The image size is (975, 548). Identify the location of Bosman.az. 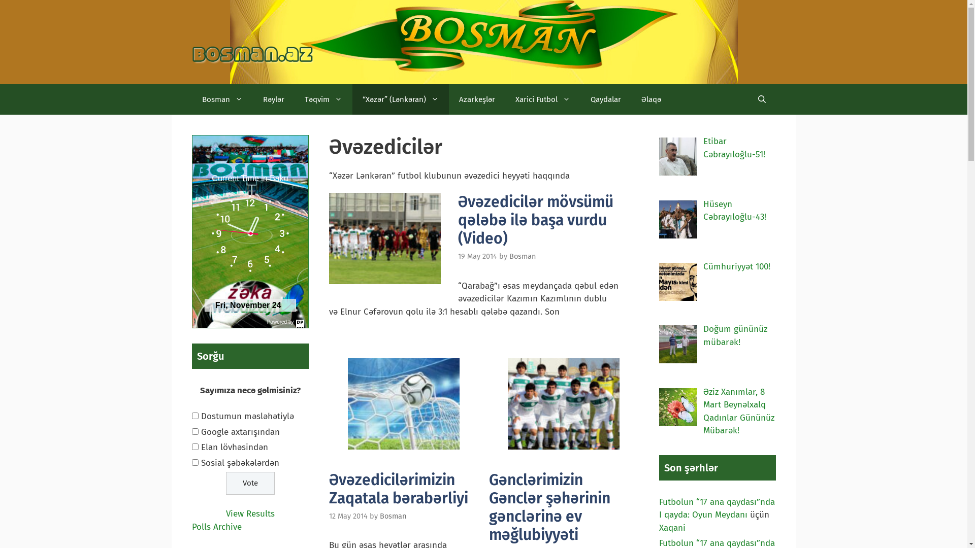
(253, 55).